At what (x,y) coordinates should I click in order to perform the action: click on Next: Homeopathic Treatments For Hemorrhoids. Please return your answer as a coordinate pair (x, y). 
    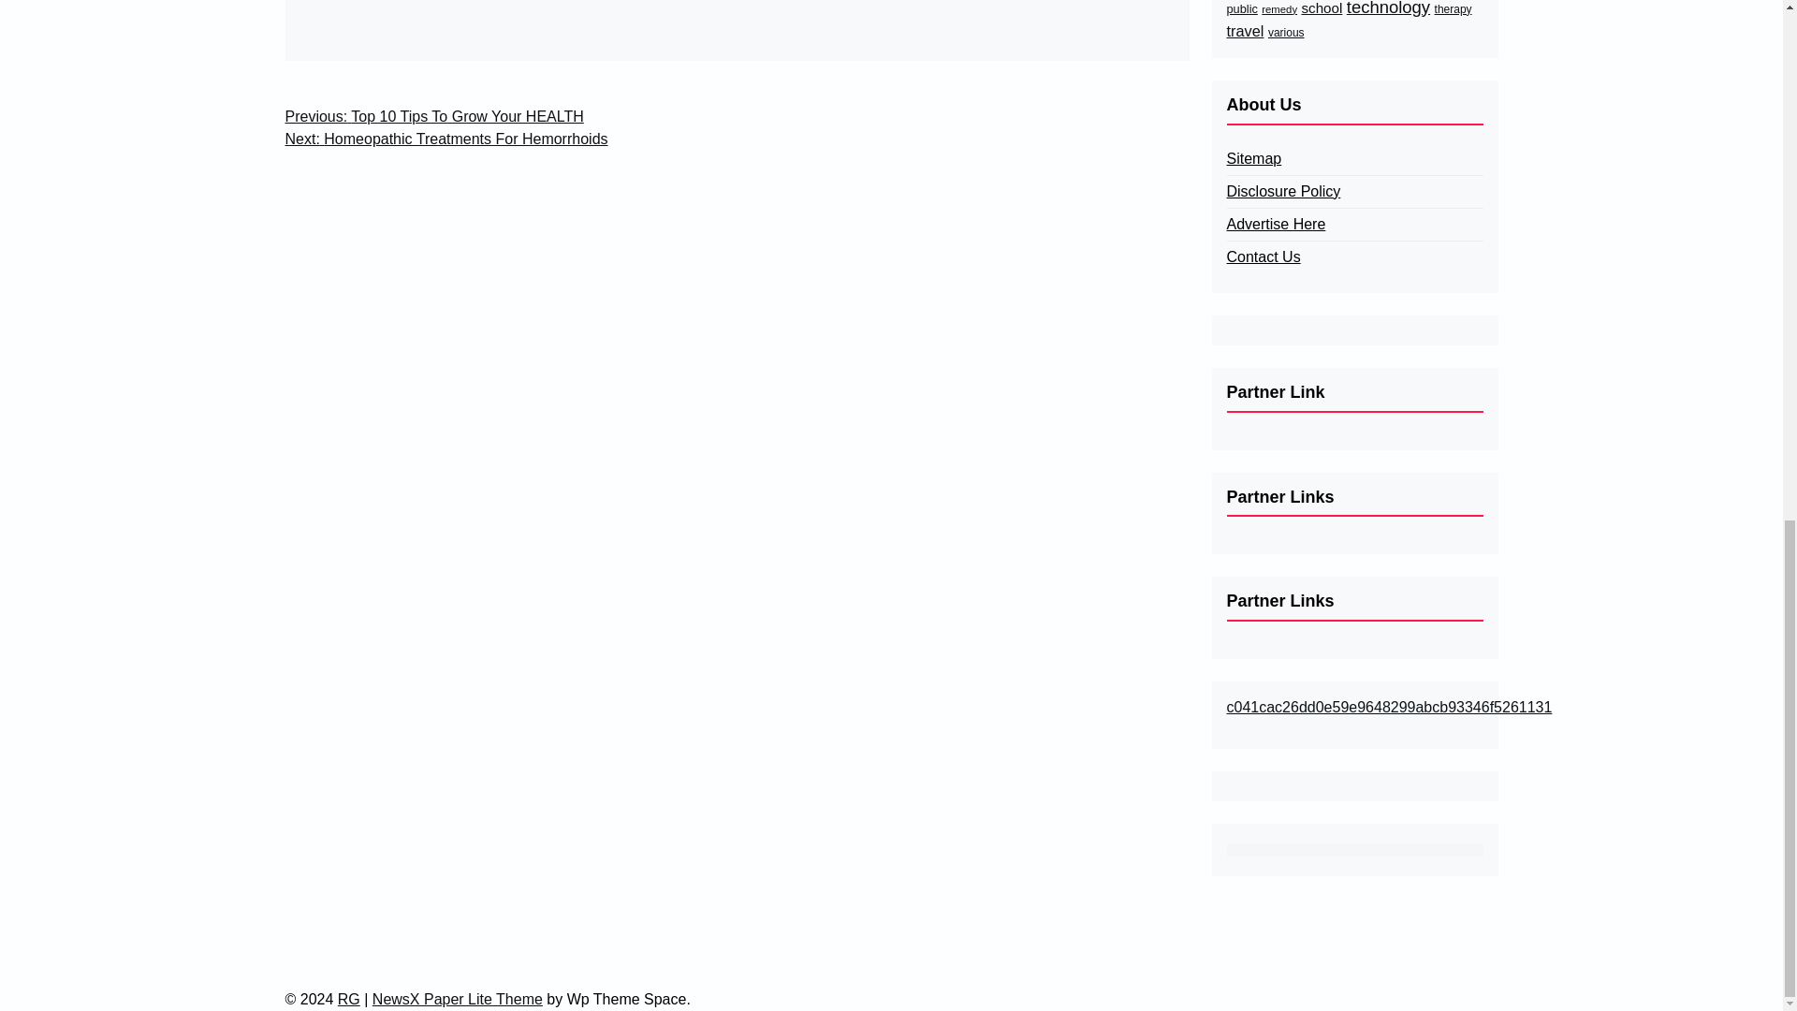
    Looking at the image, I should click on (446, 139).